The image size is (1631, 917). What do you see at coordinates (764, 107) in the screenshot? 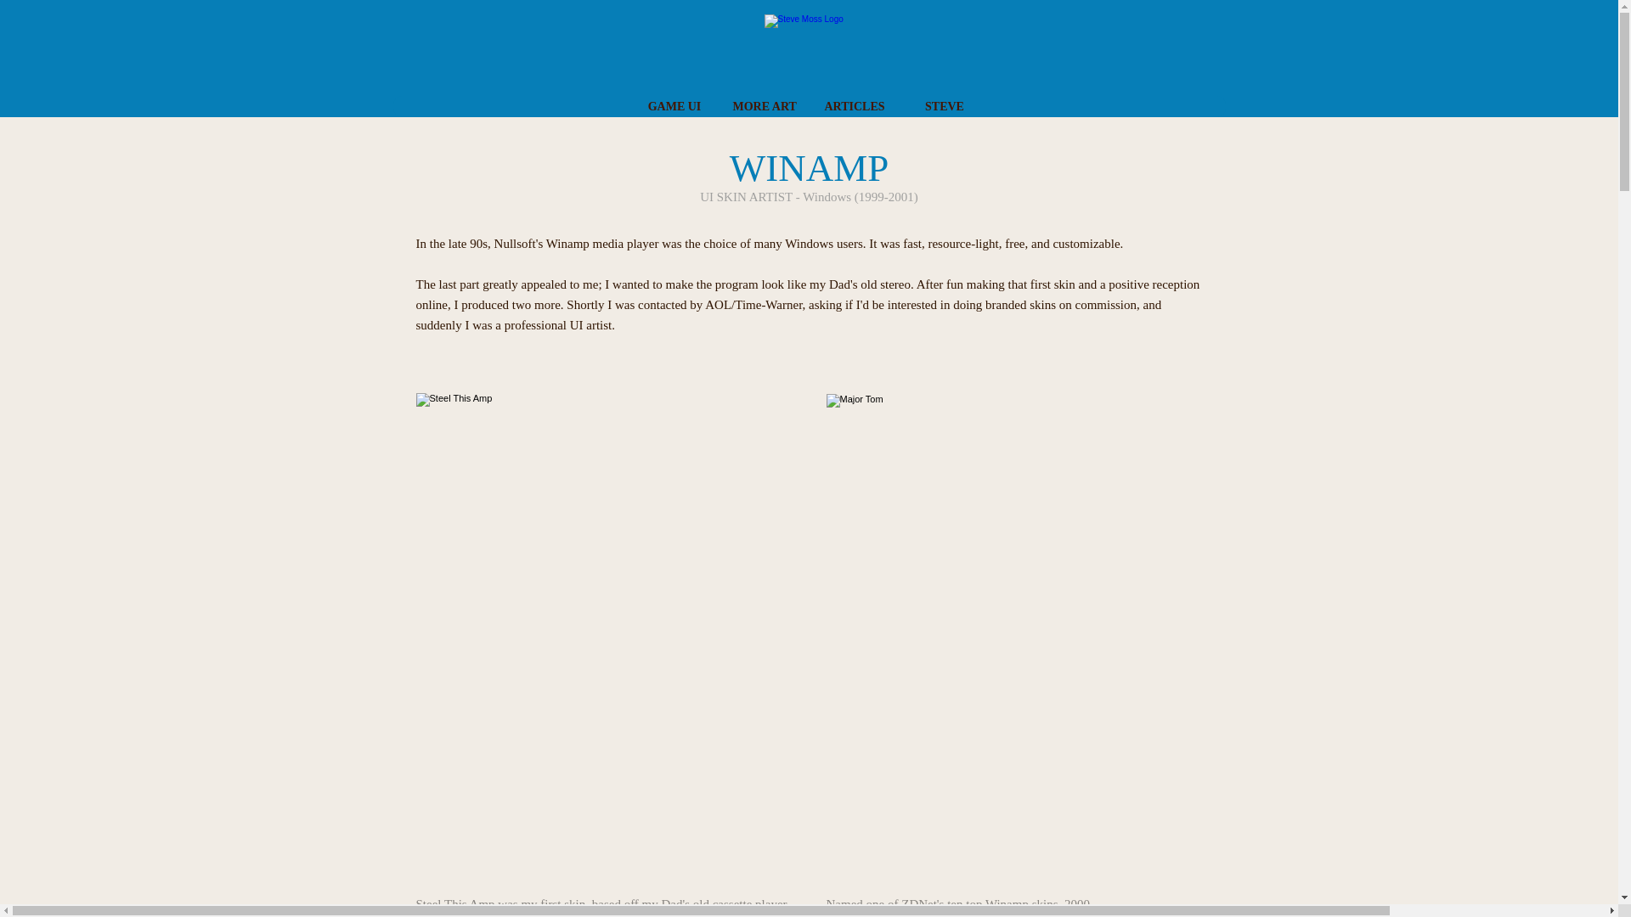
I see `MORE ART` at bounding box center [764, 107].